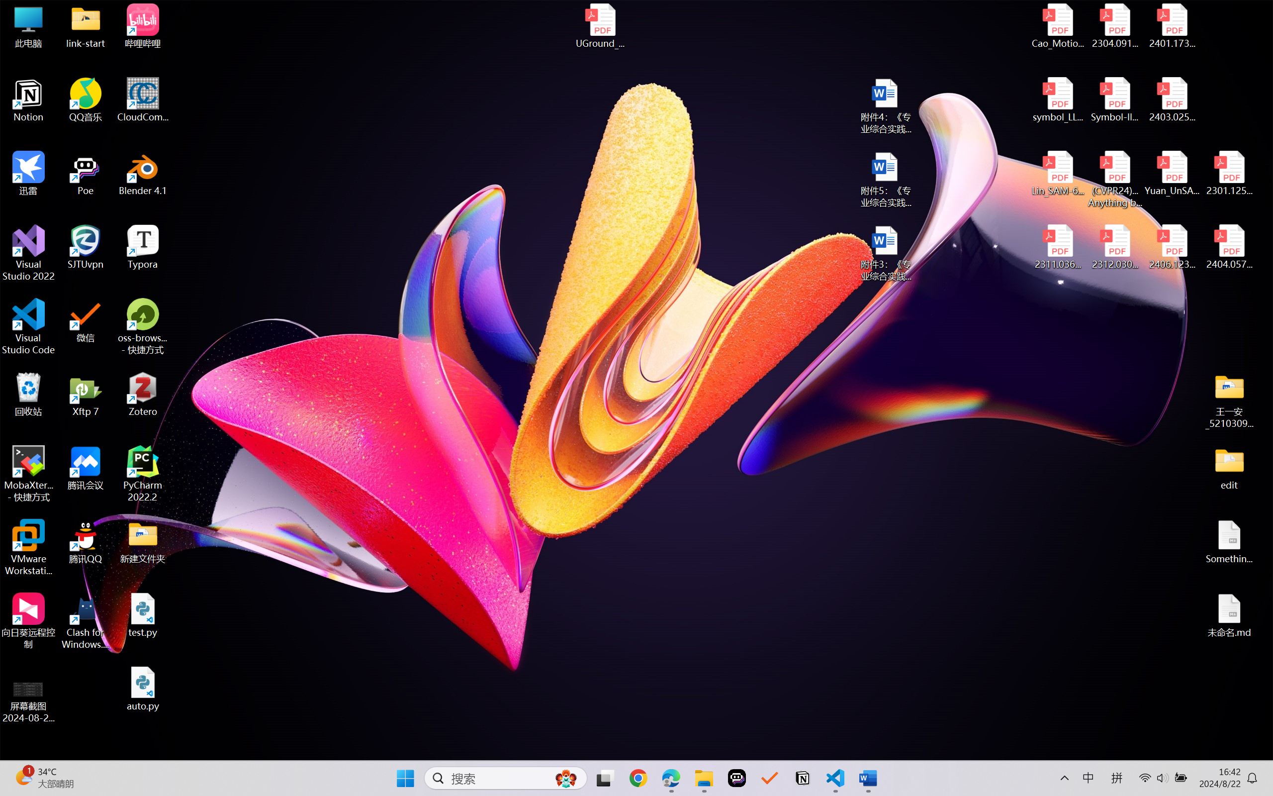  What do you see at coordinates (1172, 26) in the screenshot?
I see `2401.17399v1.pdf` at bounding box center [1172, 26].